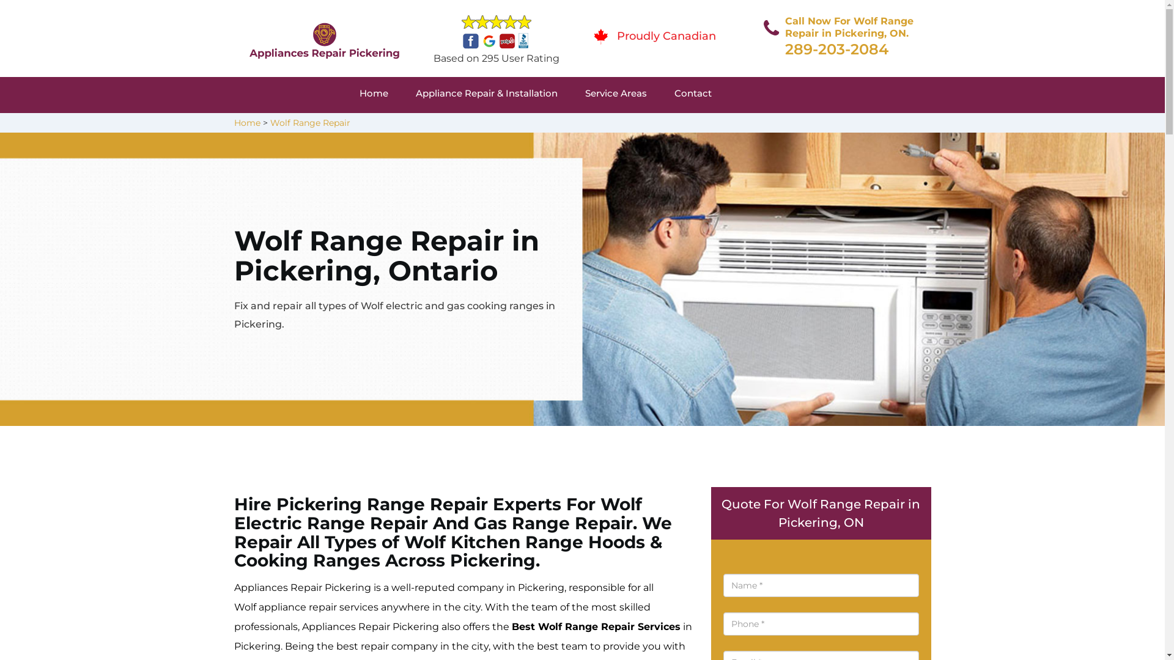 This screenshot has width=1174, height=660. I want to click on Oven Installation, so click(855, 125).